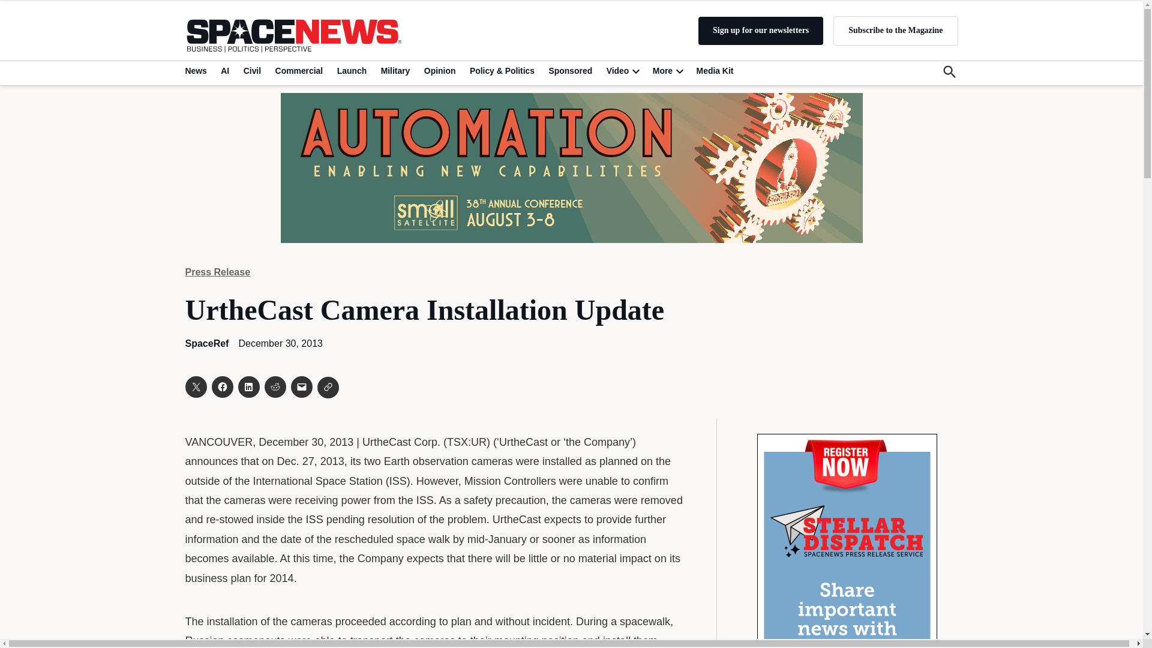  I want to click on Click to share on Clipboard, so click(328, 388).